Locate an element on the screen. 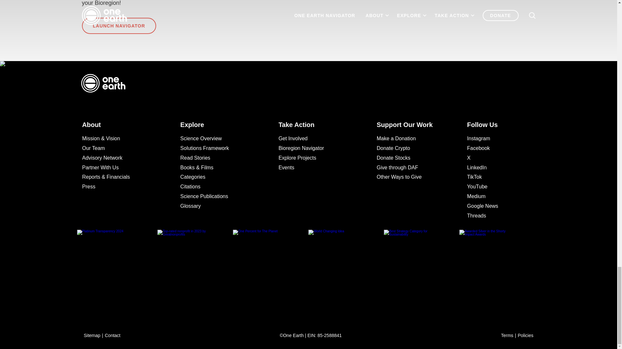  Follow us on Facebook is located at coordinates (497, 148).